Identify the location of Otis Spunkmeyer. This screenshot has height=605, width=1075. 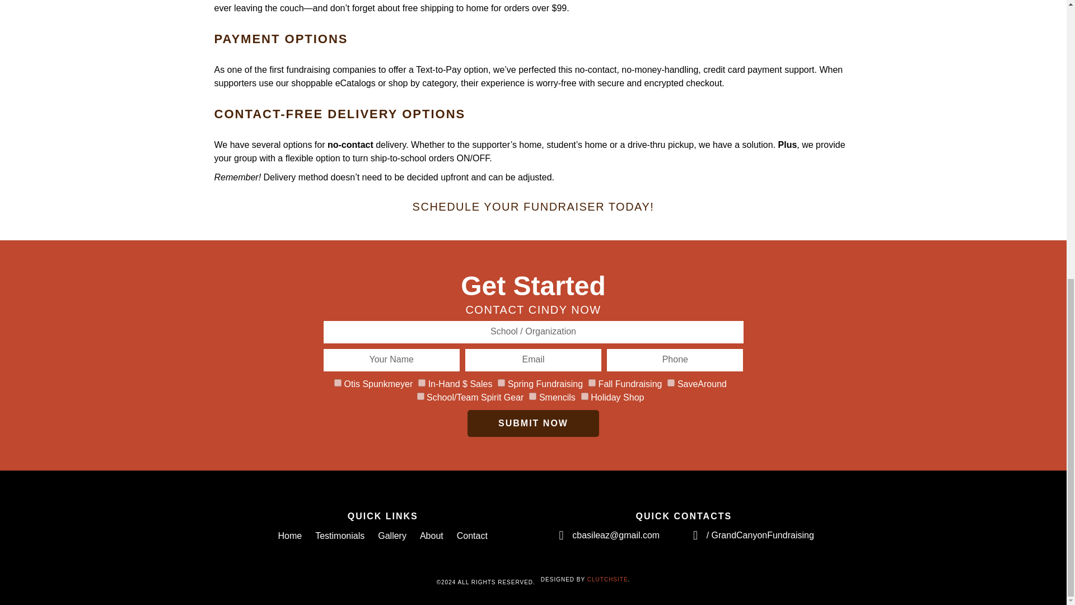
(338, 383).